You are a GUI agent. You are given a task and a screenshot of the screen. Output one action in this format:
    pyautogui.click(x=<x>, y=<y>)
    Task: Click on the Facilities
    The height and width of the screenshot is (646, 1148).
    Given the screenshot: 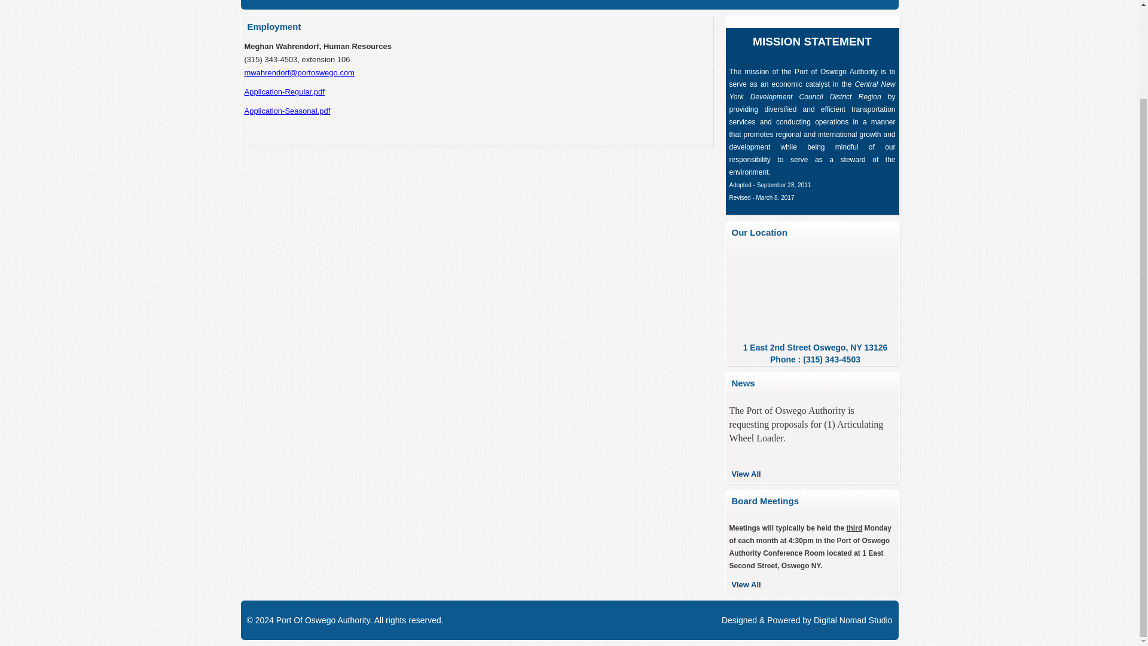 What is the action you would take?
    pyautogui.click(x=343, y=5)
    